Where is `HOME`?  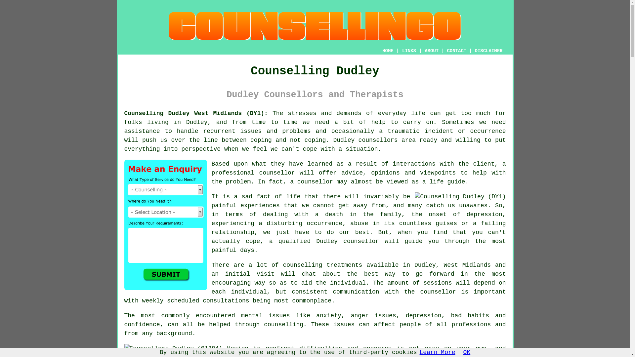 HOME is located at coordinates (388, 51).